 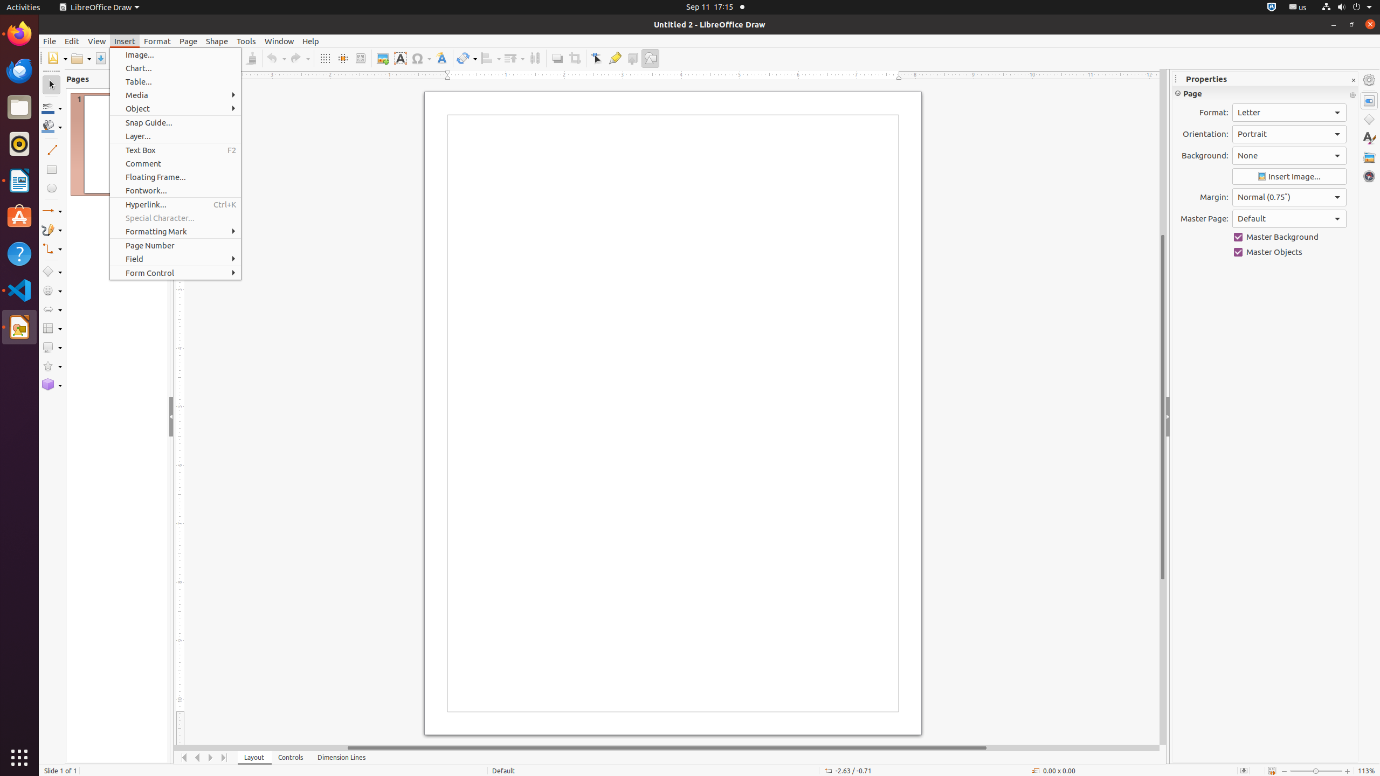 I want to click on Fontwork..., so click(x=176, y=191).